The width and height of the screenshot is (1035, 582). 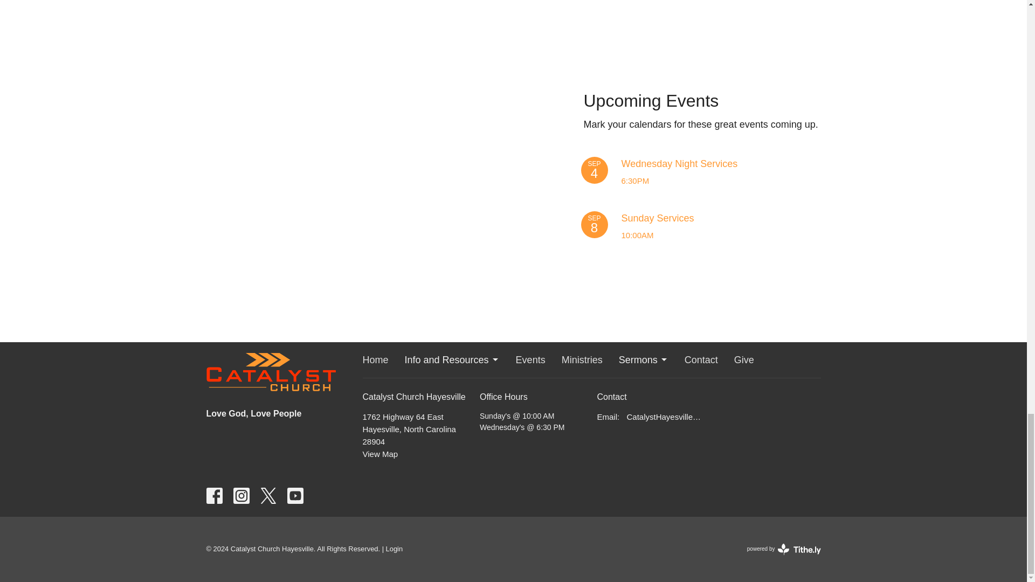 I want to click on translation missing: en.ui.email, so click(x=607, y=416).